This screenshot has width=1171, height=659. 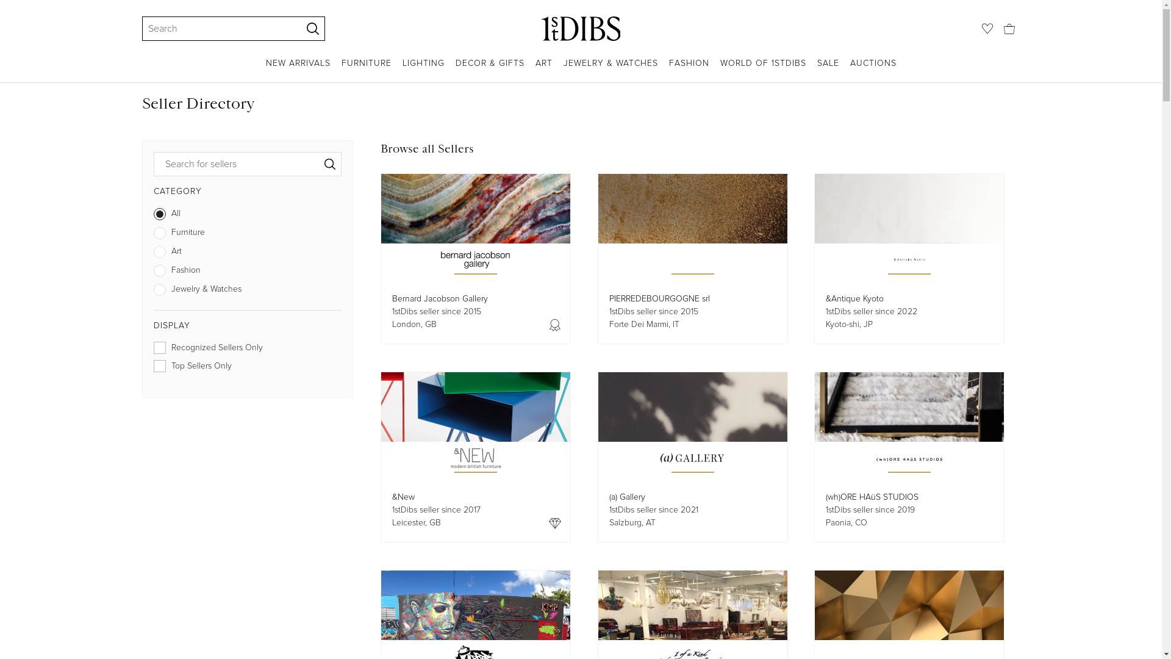 I want to click on DECOR & GIFTS, so click(x=489, y=70).